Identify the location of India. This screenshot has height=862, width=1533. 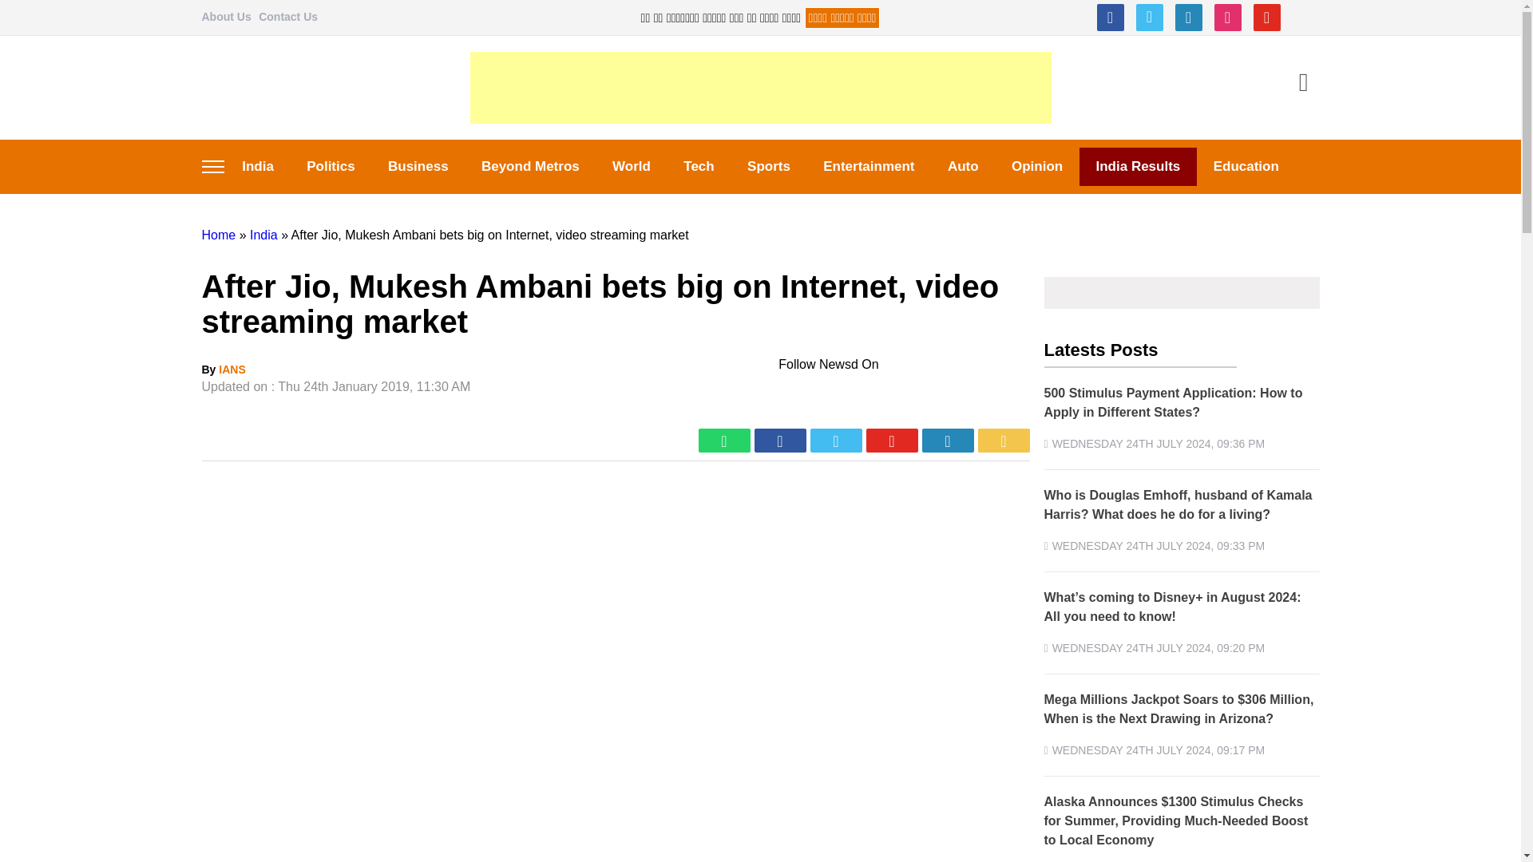
(263, 235).